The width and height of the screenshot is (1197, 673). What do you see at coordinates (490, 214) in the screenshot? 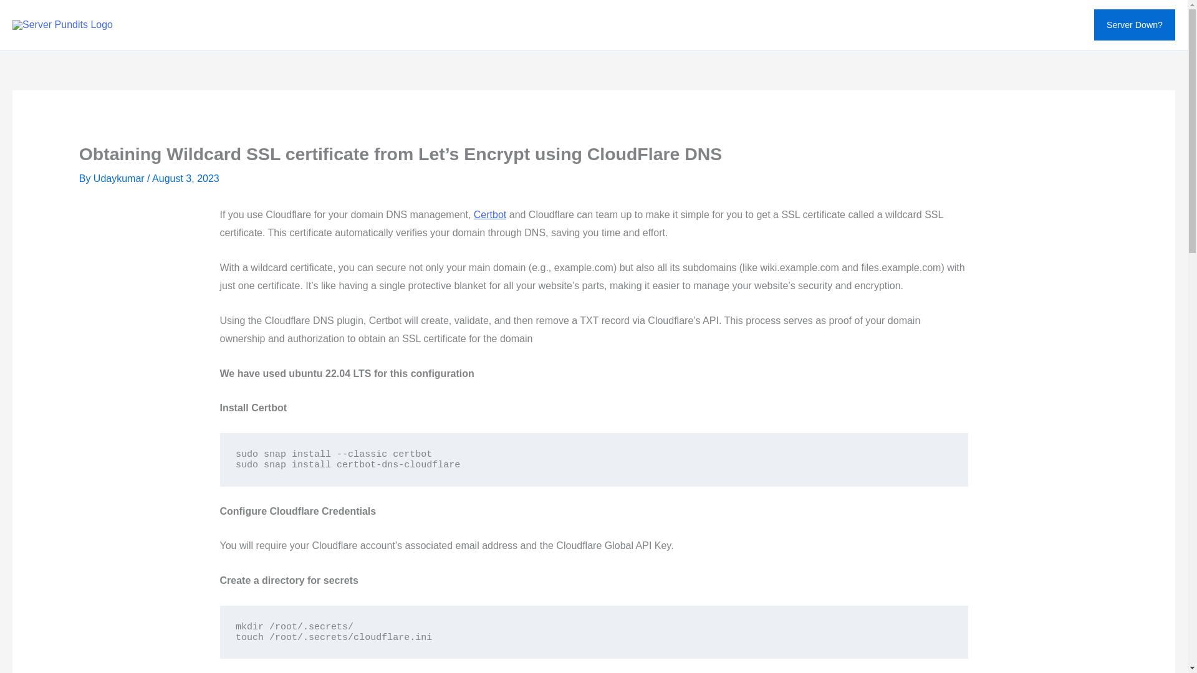
I see `Certbot` at bounding box center [490, 214].